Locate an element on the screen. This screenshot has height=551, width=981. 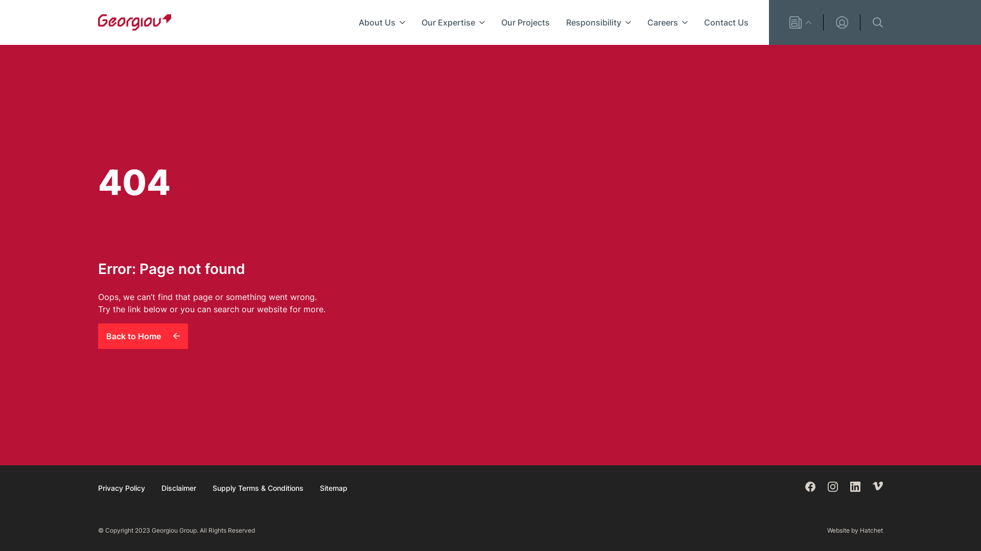
Sitemap is located at coordinates (334, 488).